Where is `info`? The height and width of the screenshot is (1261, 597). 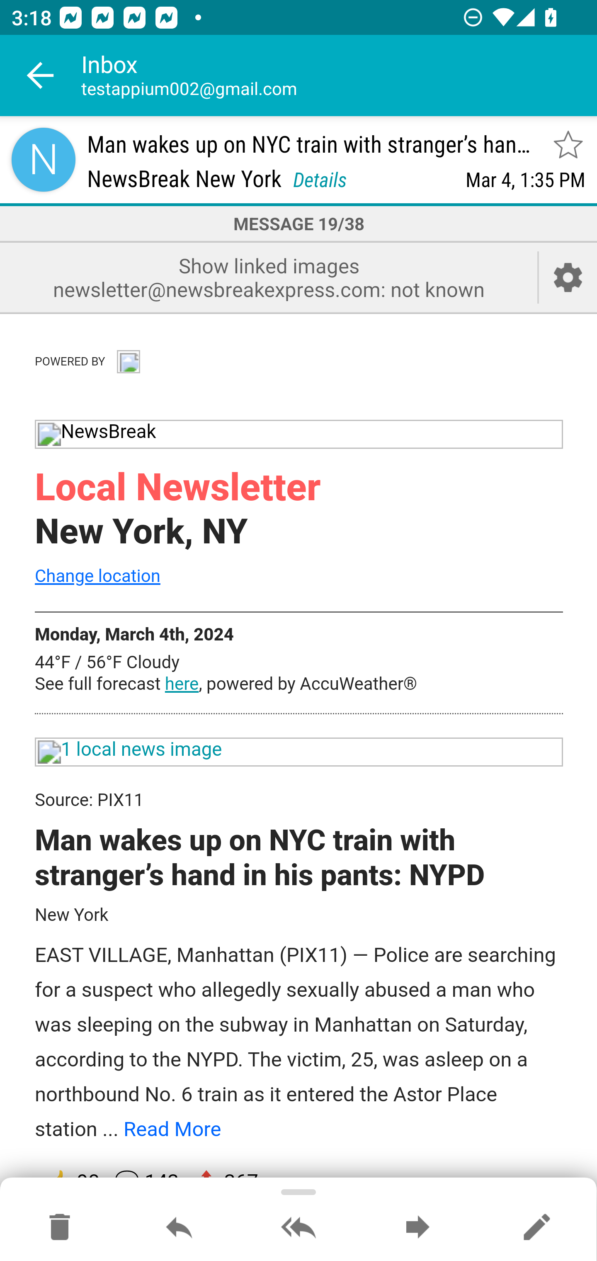
info is located at coordinates (128, 360).